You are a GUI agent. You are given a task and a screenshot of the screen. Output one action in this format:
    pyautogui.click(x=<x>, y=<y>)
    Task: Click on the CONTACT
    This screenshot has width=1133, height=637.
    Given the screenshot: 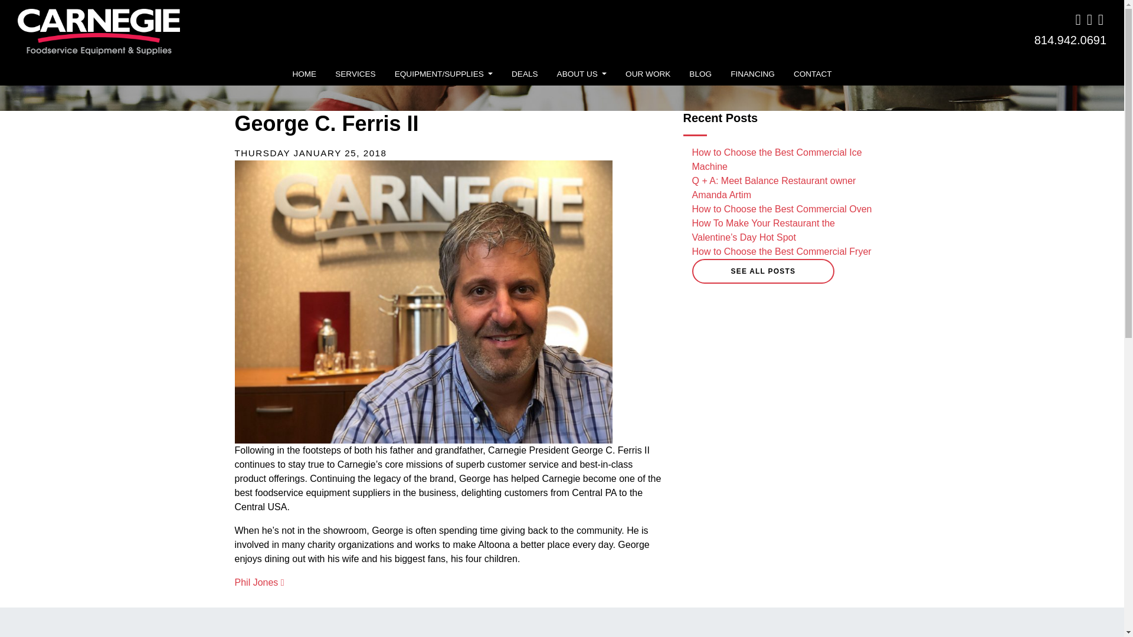 What is the action you would take?
    pyautogui.click(x=813, y=74)
    